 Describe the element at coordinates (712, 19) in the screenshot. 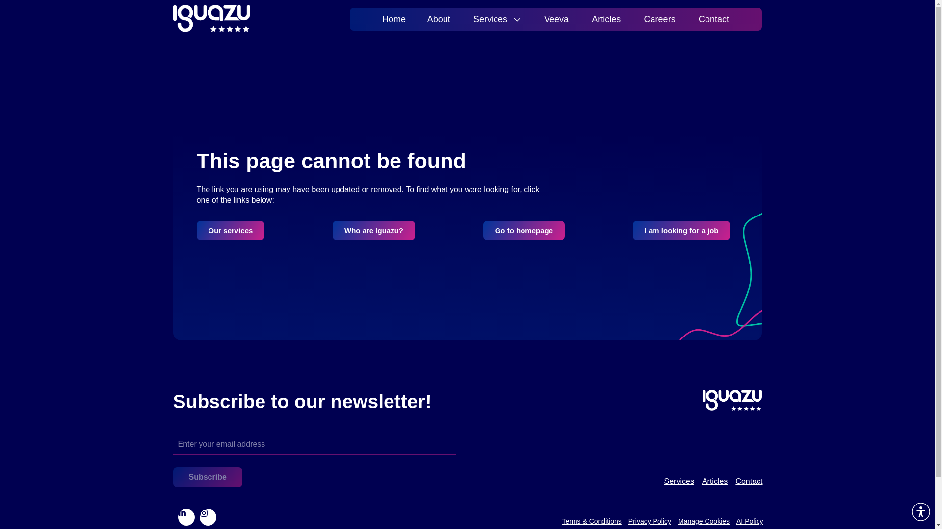

I see `Contact` at that location.